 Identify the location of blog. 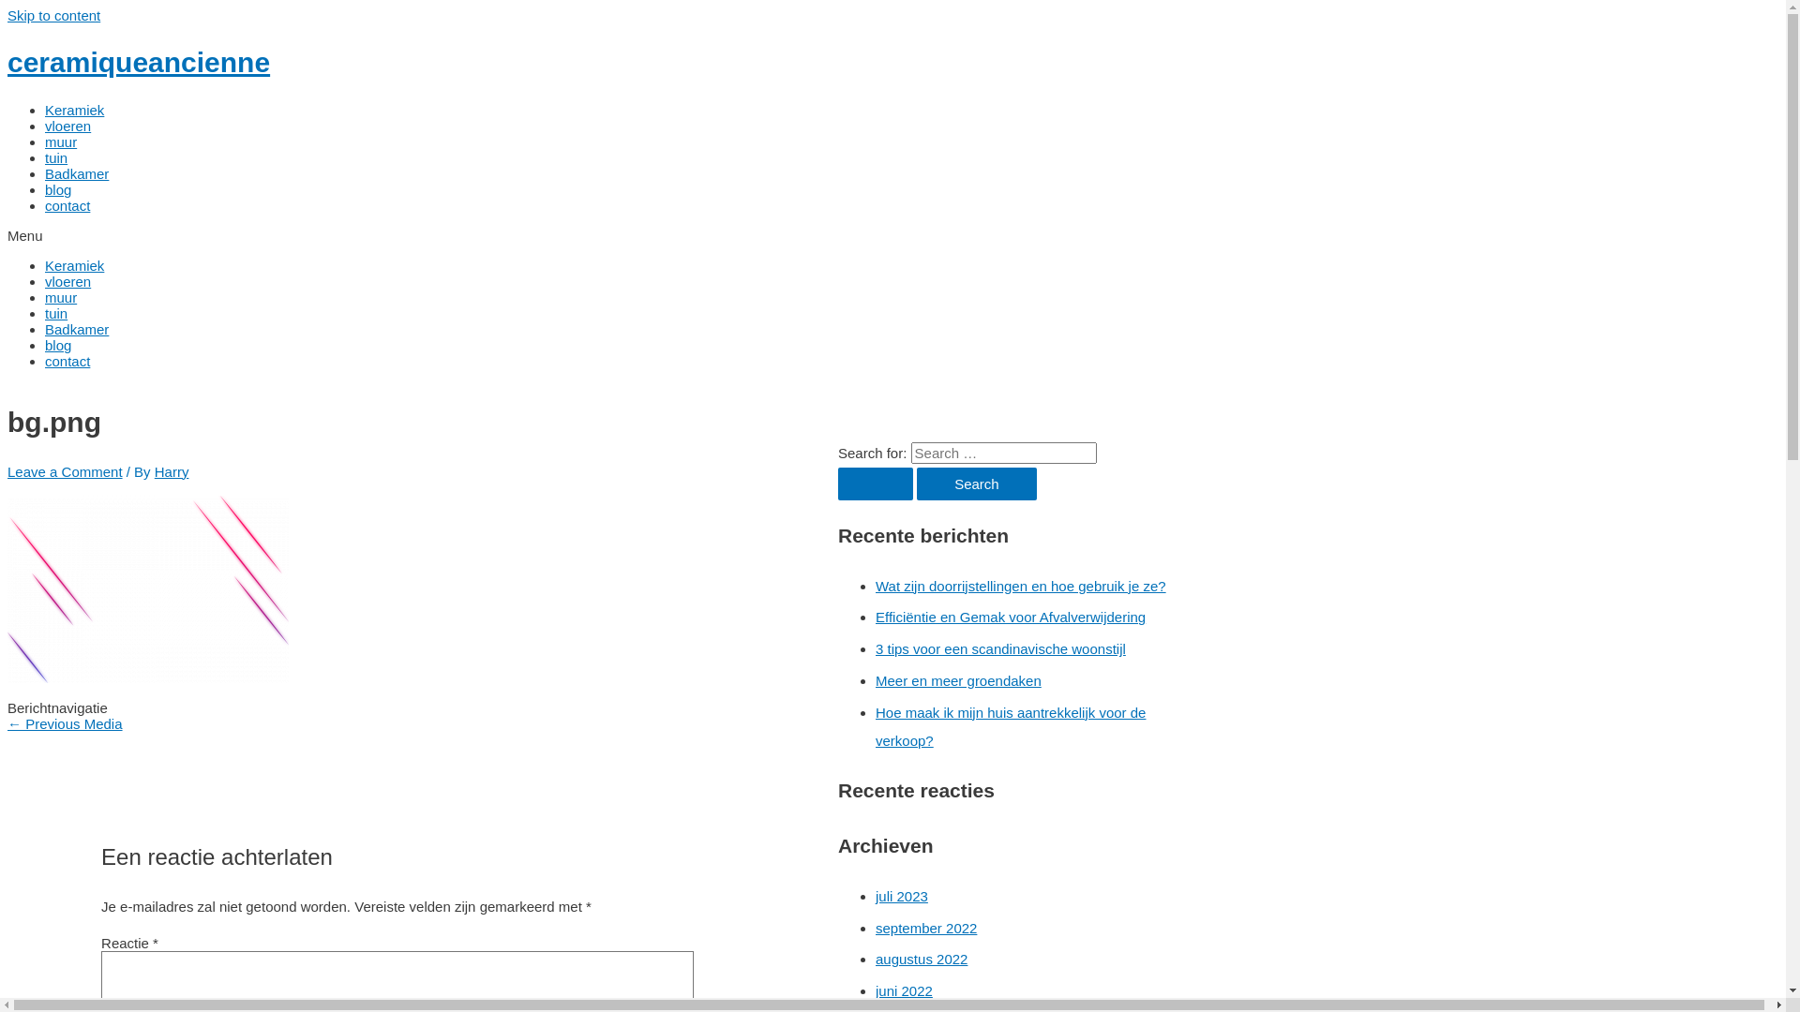
(58, 189).